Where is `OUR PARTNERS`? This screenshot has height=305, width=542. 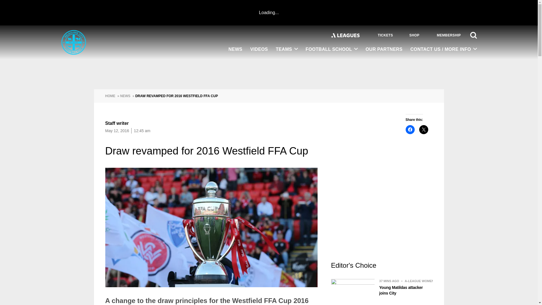 OUR PARTNERS is located at coordinates (384, 50).